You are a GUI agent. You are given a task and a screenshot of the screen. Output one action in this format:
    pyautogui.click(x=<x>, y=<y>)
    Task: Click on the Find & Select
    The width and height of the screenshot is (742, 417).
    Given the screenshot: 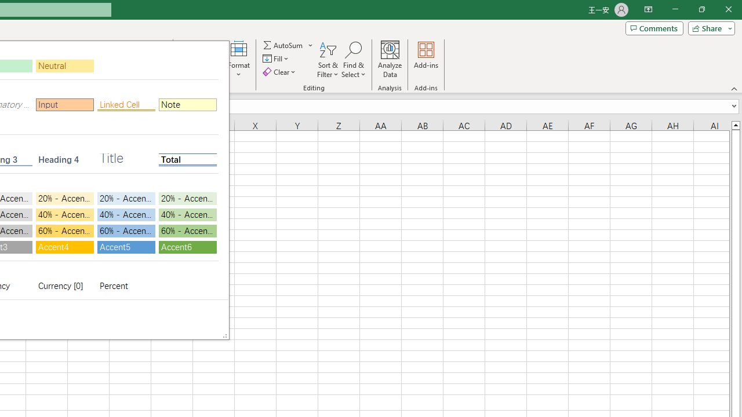 What is the action you would take?
    pyautogui.click(x=354, y=59)
    